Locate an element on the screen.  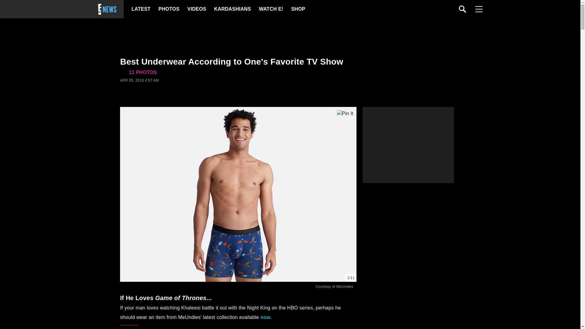
SHOP is located at coordinates (298, 9).